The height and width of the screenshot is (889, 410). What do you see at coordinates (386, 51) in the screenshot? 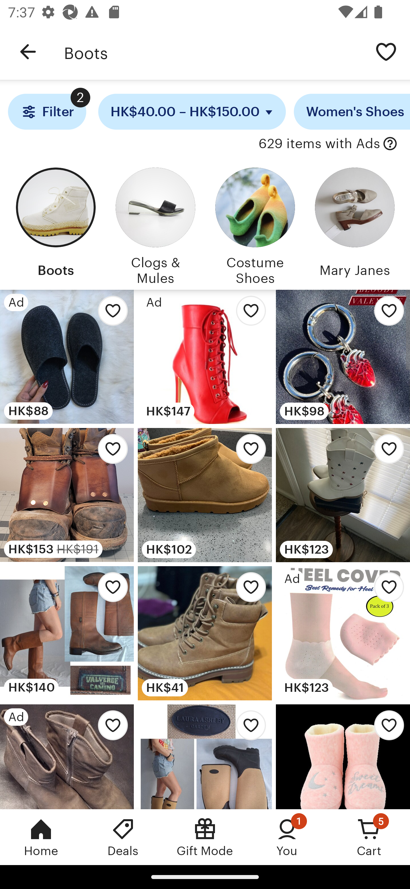
I see `Save search` at bounding box center [386, 51].